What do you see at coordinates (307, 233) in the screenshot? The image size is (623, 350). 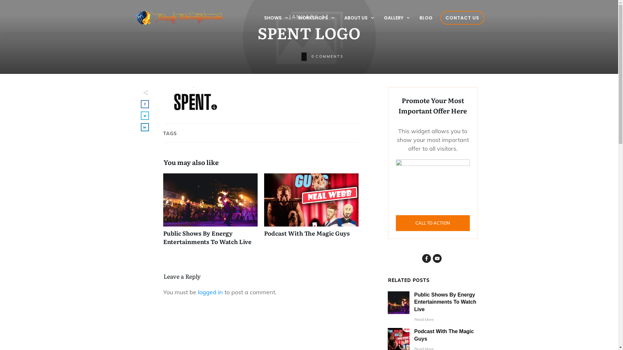 I see `Podcast With The Magic Guys` at bounding box center [307, 233].